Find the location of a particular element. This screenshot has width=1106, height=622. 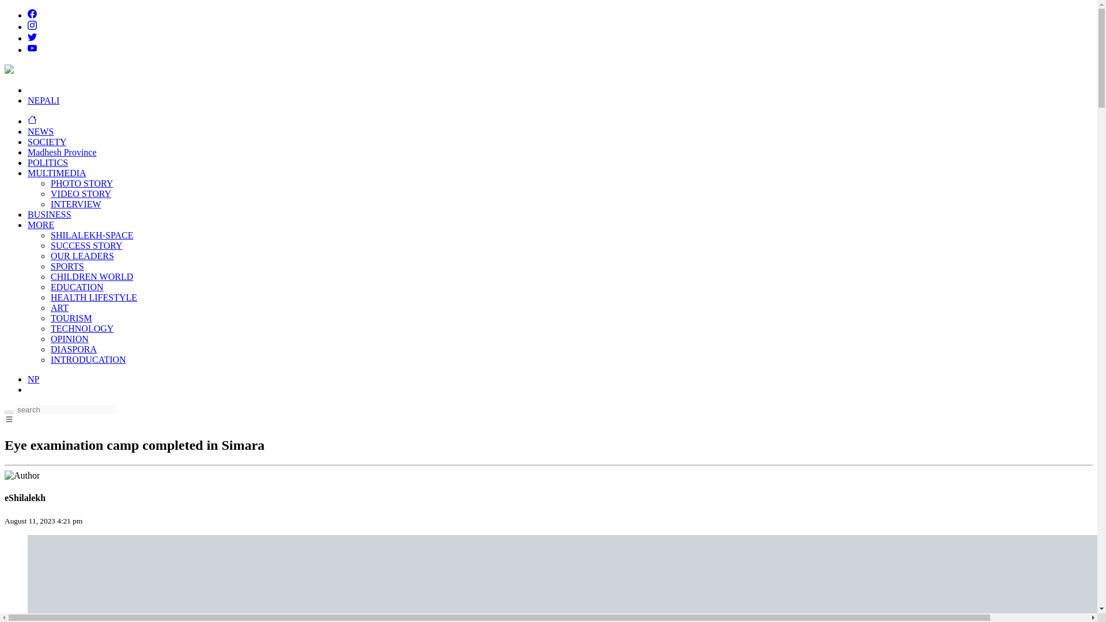

Madhesh Province is located at coordinates (62, 152).